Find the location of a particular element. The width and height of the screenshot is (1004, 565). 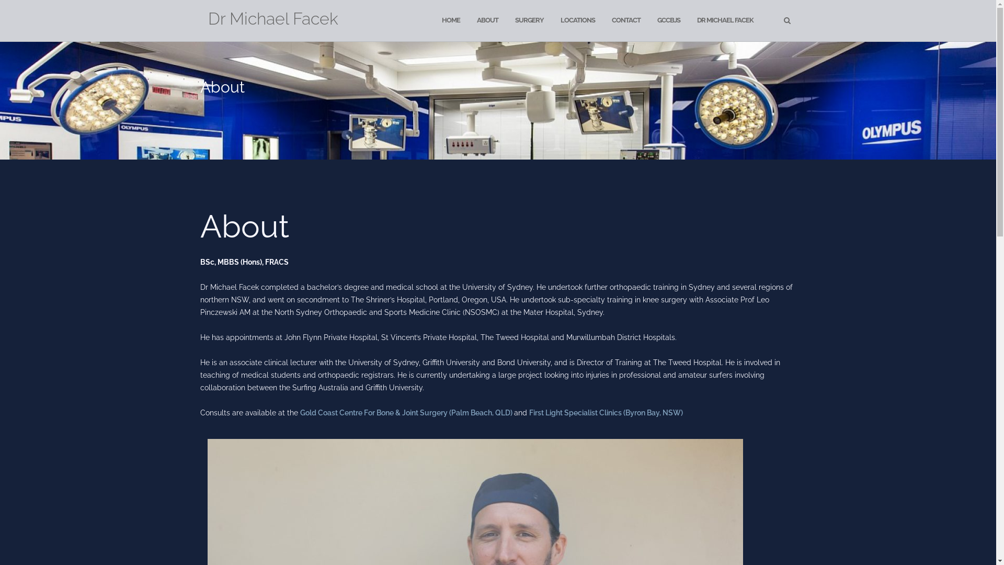

HOME is located at coordinates (451, 21).